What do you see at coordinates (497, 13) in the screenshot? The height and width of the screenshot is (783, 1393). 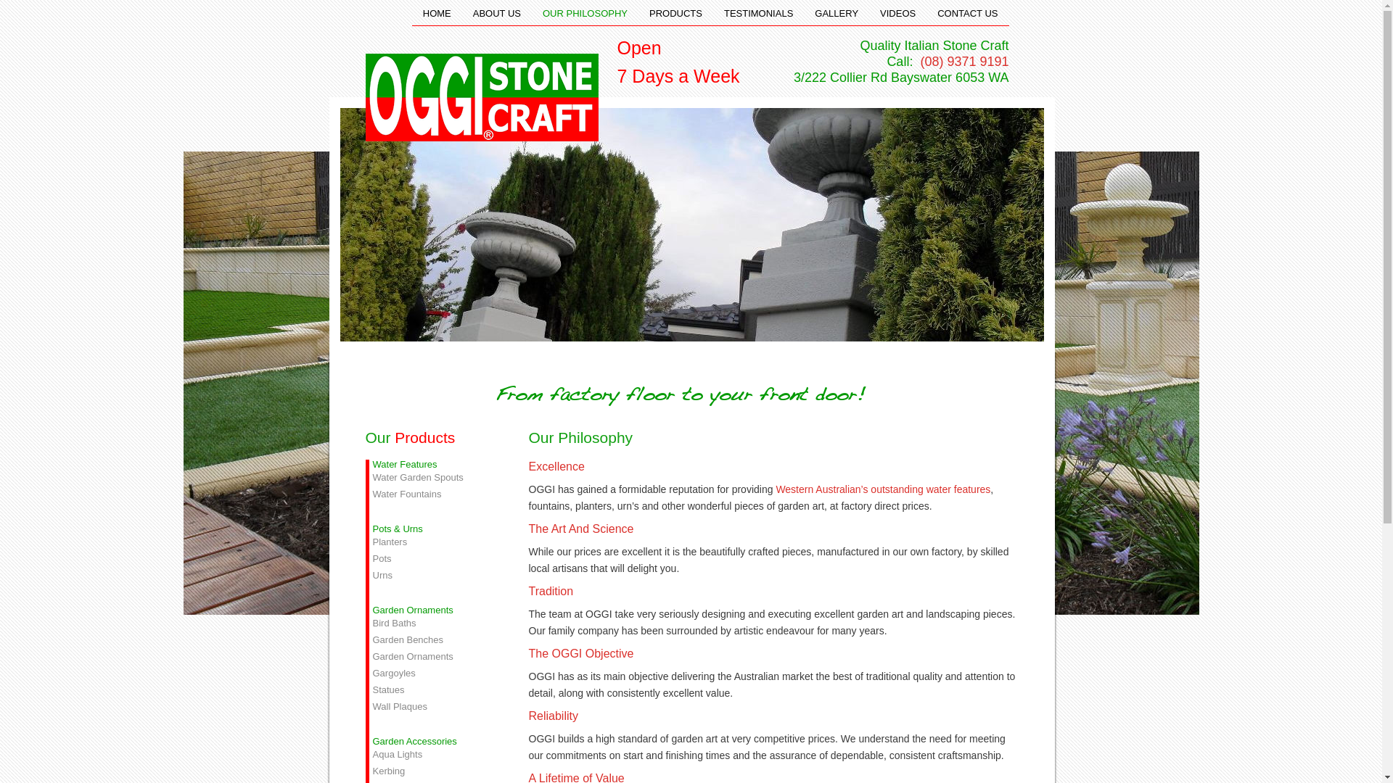 I see `ABOUT US` at bounding box center [497, 13].